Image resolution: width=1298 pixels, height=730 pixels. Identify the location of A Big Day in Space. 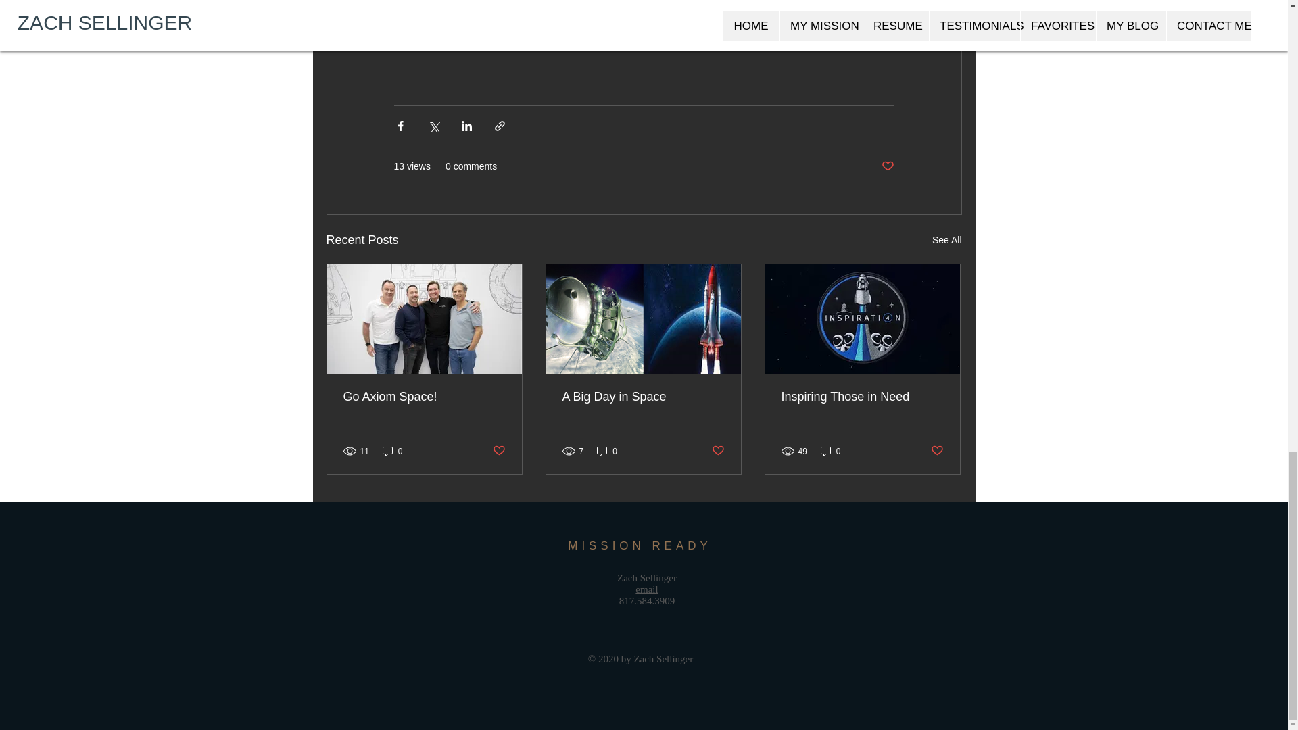
(643, 397).